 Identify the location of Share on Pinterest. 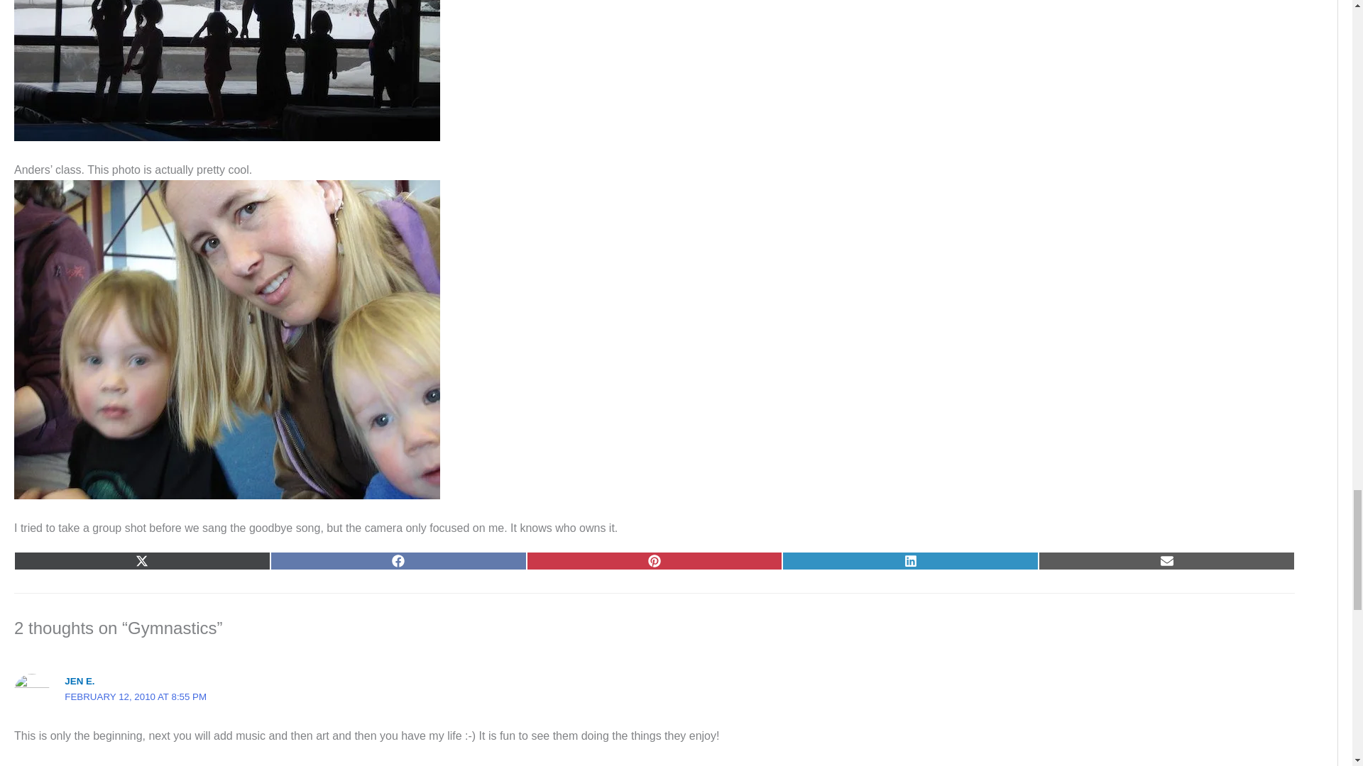
(655, 560).